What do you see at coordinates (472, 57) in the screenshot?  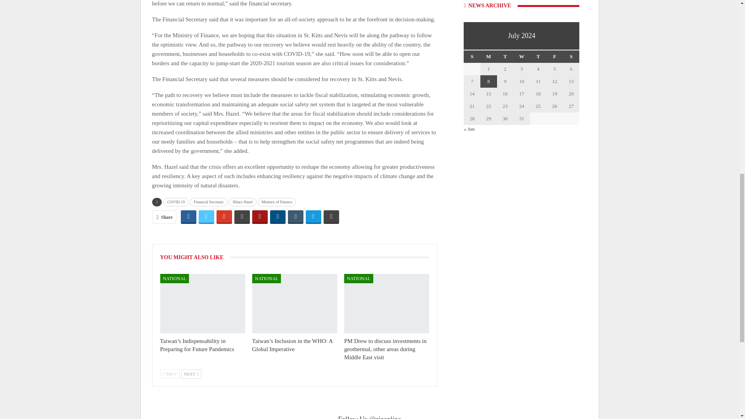 I see `Sunday` at bounding box center [472, 57].